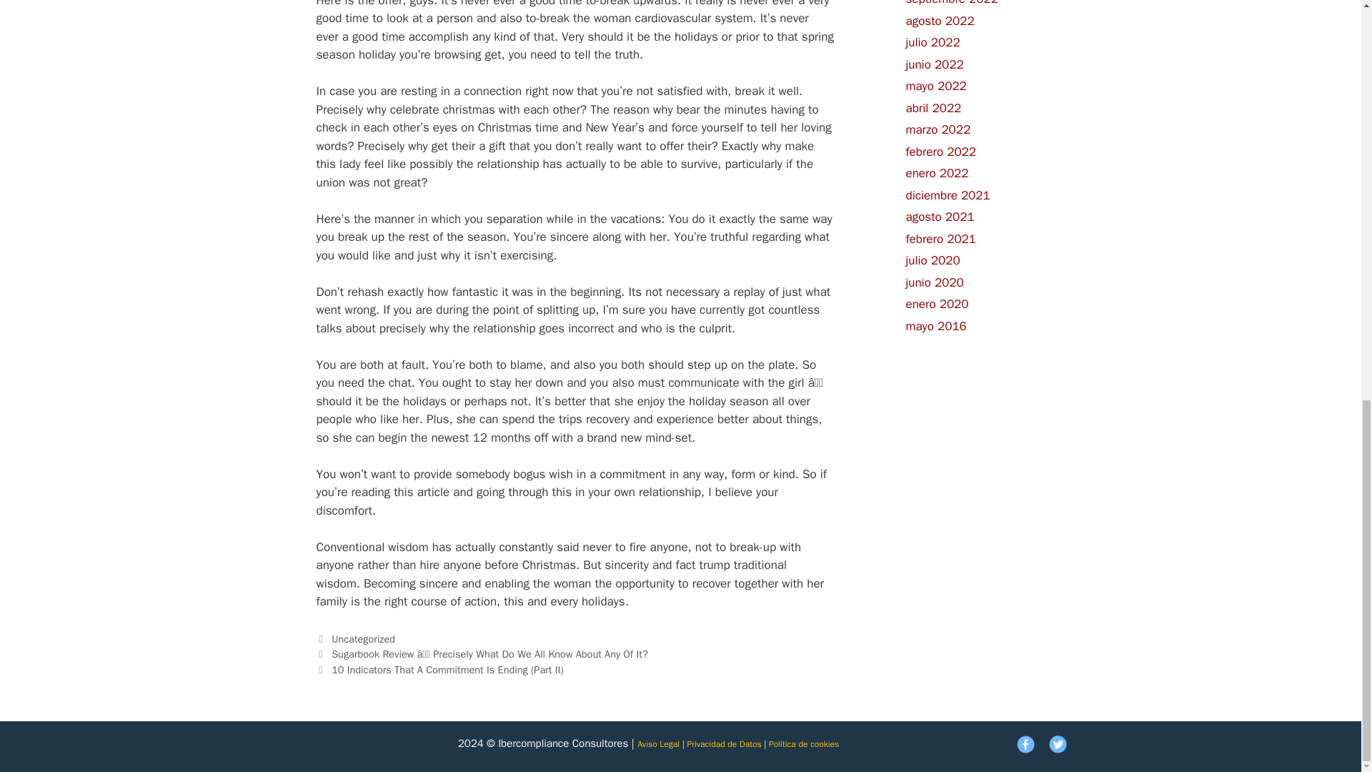 The image size is (1372, 772). Describe the element at coordinates (363, 638) in the screenshot. I see `Uncategorized` at that location.